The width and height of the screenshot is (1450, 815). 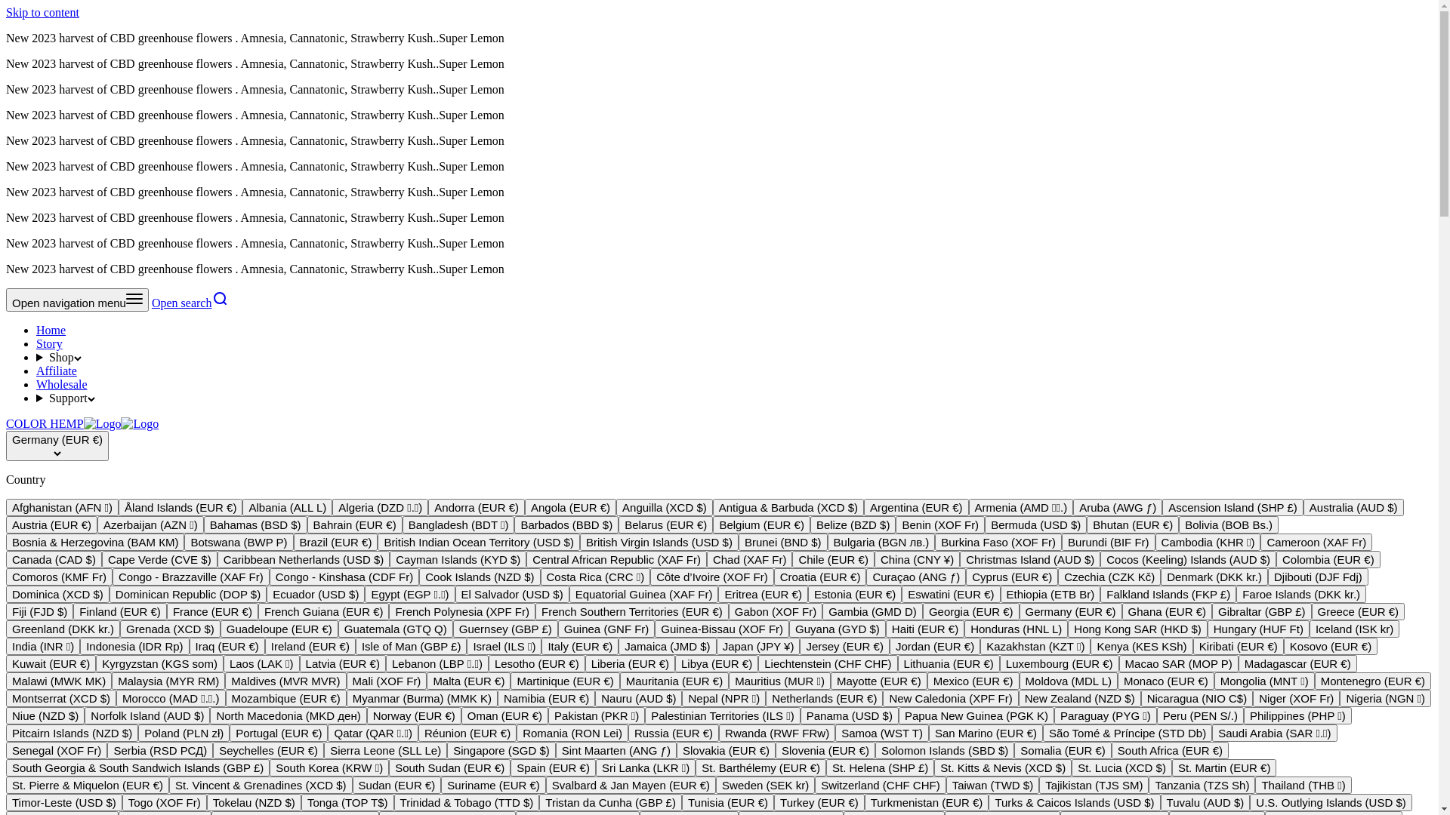 I want to click on COLOR HEMP, so click(x=82, y=424).